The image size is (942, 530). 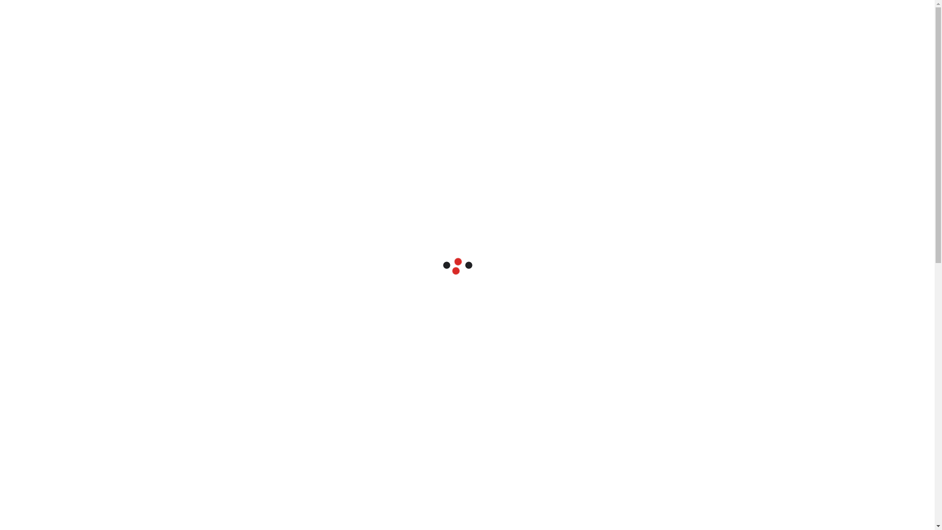 I want to click on Workouts, so click(x=639, y=442).